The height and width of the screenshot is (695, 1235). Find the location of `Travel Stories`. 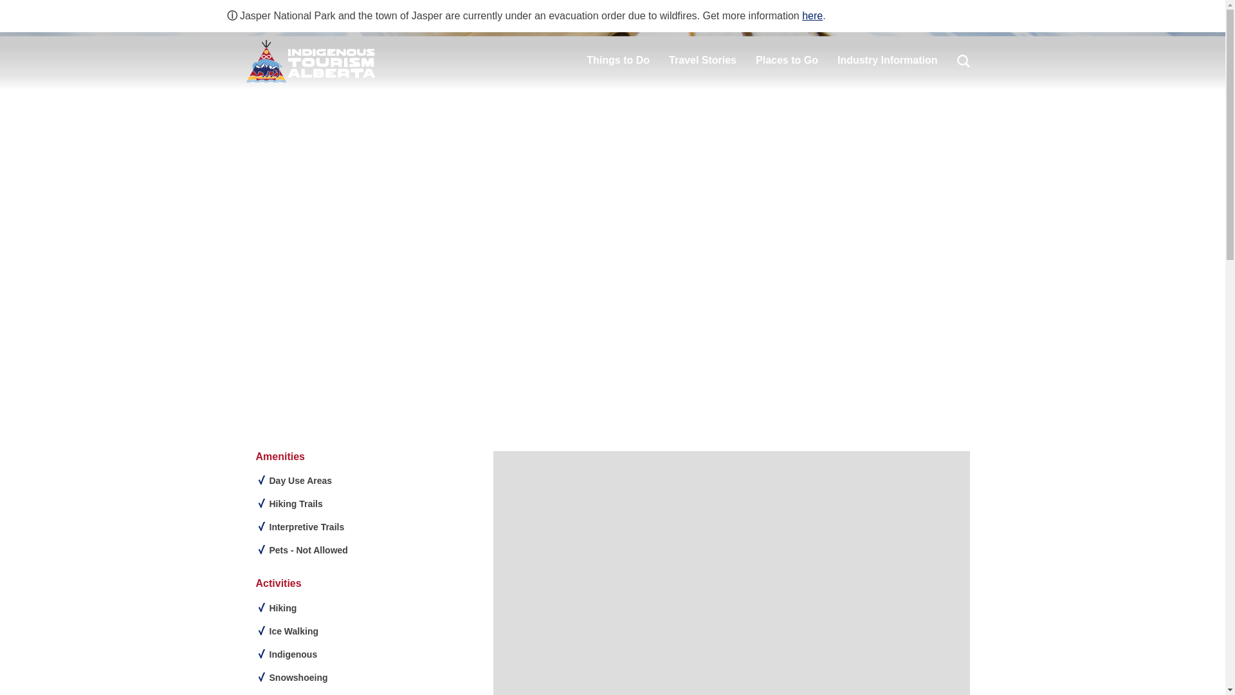

Travel Stories is located at coordinates (702, 60).